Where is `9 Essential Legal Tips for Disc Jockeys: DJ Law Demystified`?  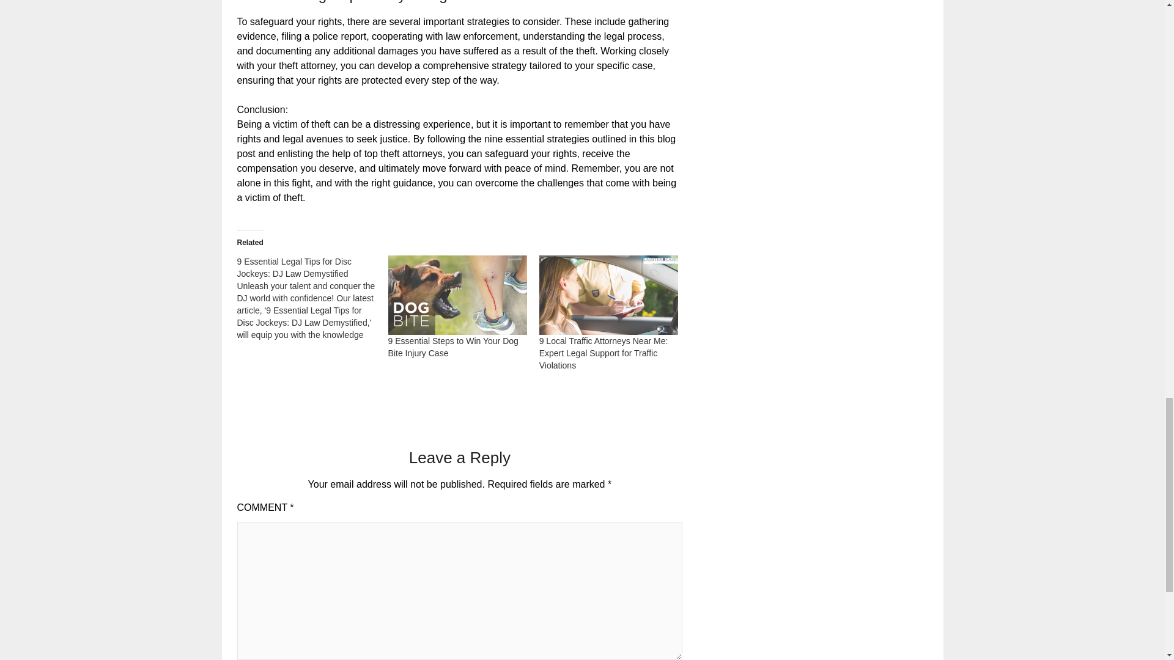
9 Essential Legal Tips for Disc Jockeys: DJ Law Demystified is located at coordinates (312, 298).